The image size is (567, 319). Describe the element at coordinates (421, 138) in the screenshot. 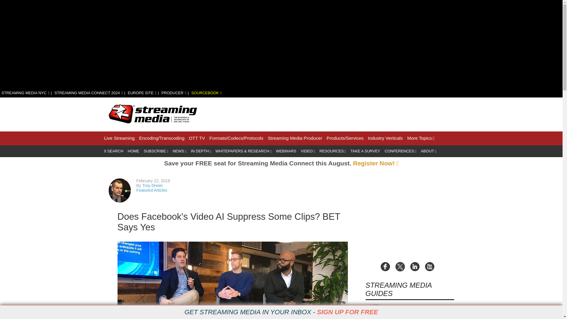

I see `More Topics` at that location.